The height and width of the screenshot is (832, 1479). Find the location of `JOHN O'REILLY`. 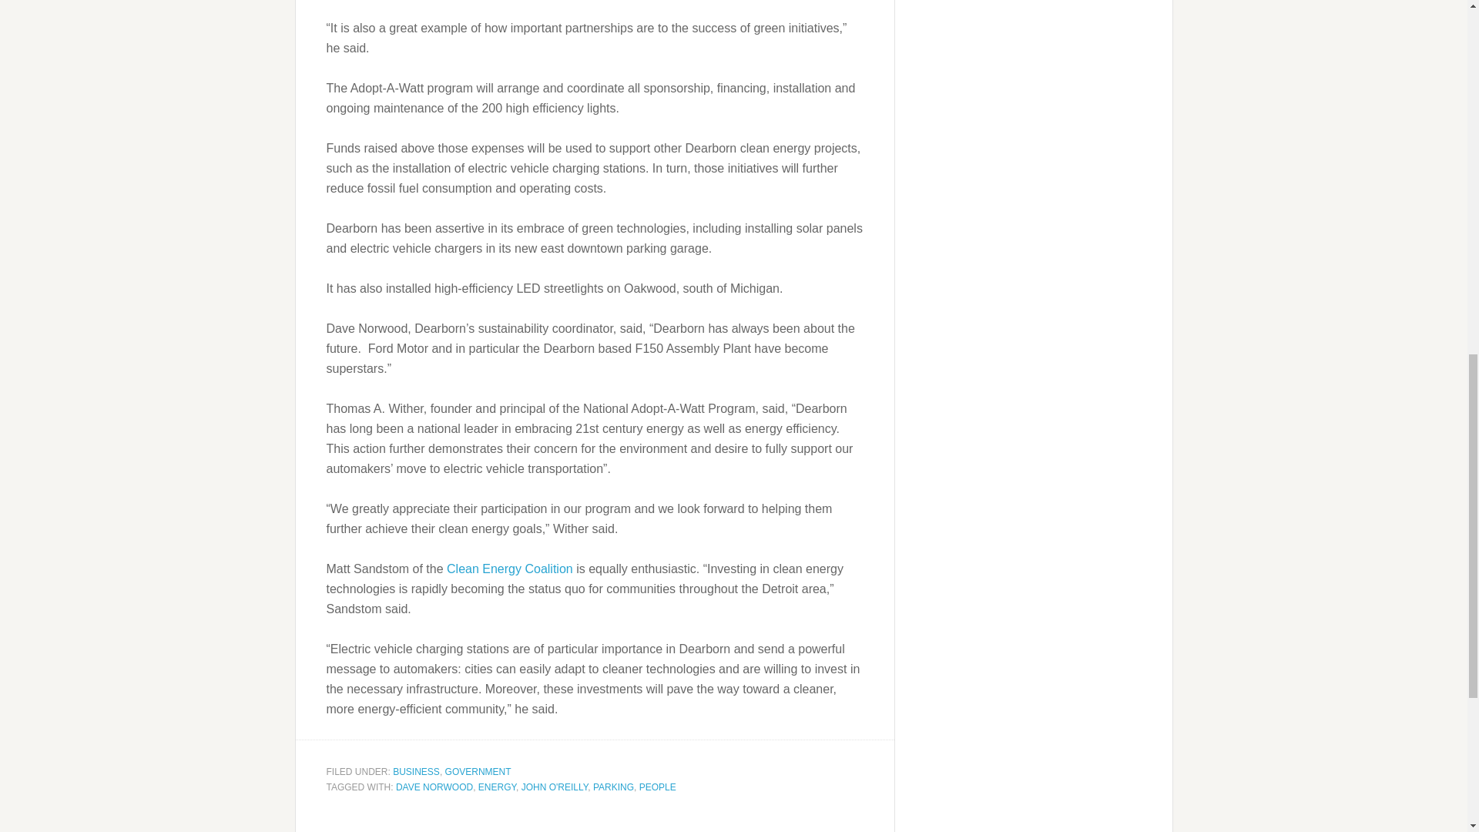

JOHN O'REILLY is located at coordinates (555, 787).